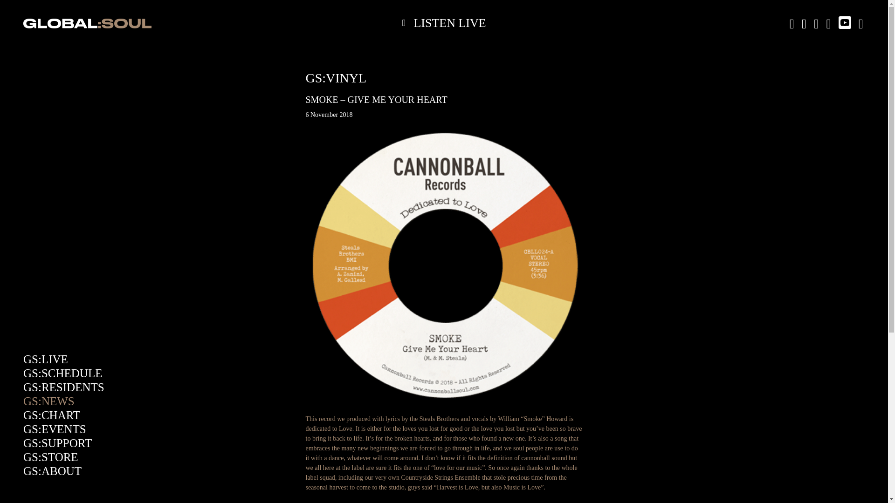 The image size is (895, 503). I want to click on GS:NEWS, so click(48, 401).